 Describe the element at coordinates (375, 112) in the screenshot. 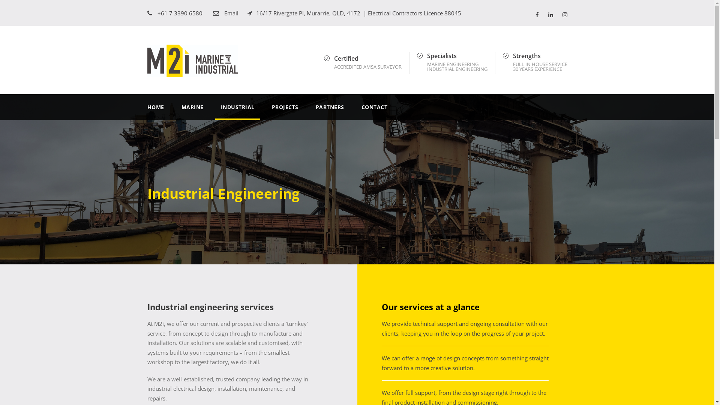

I see `CONTACT` at that location.